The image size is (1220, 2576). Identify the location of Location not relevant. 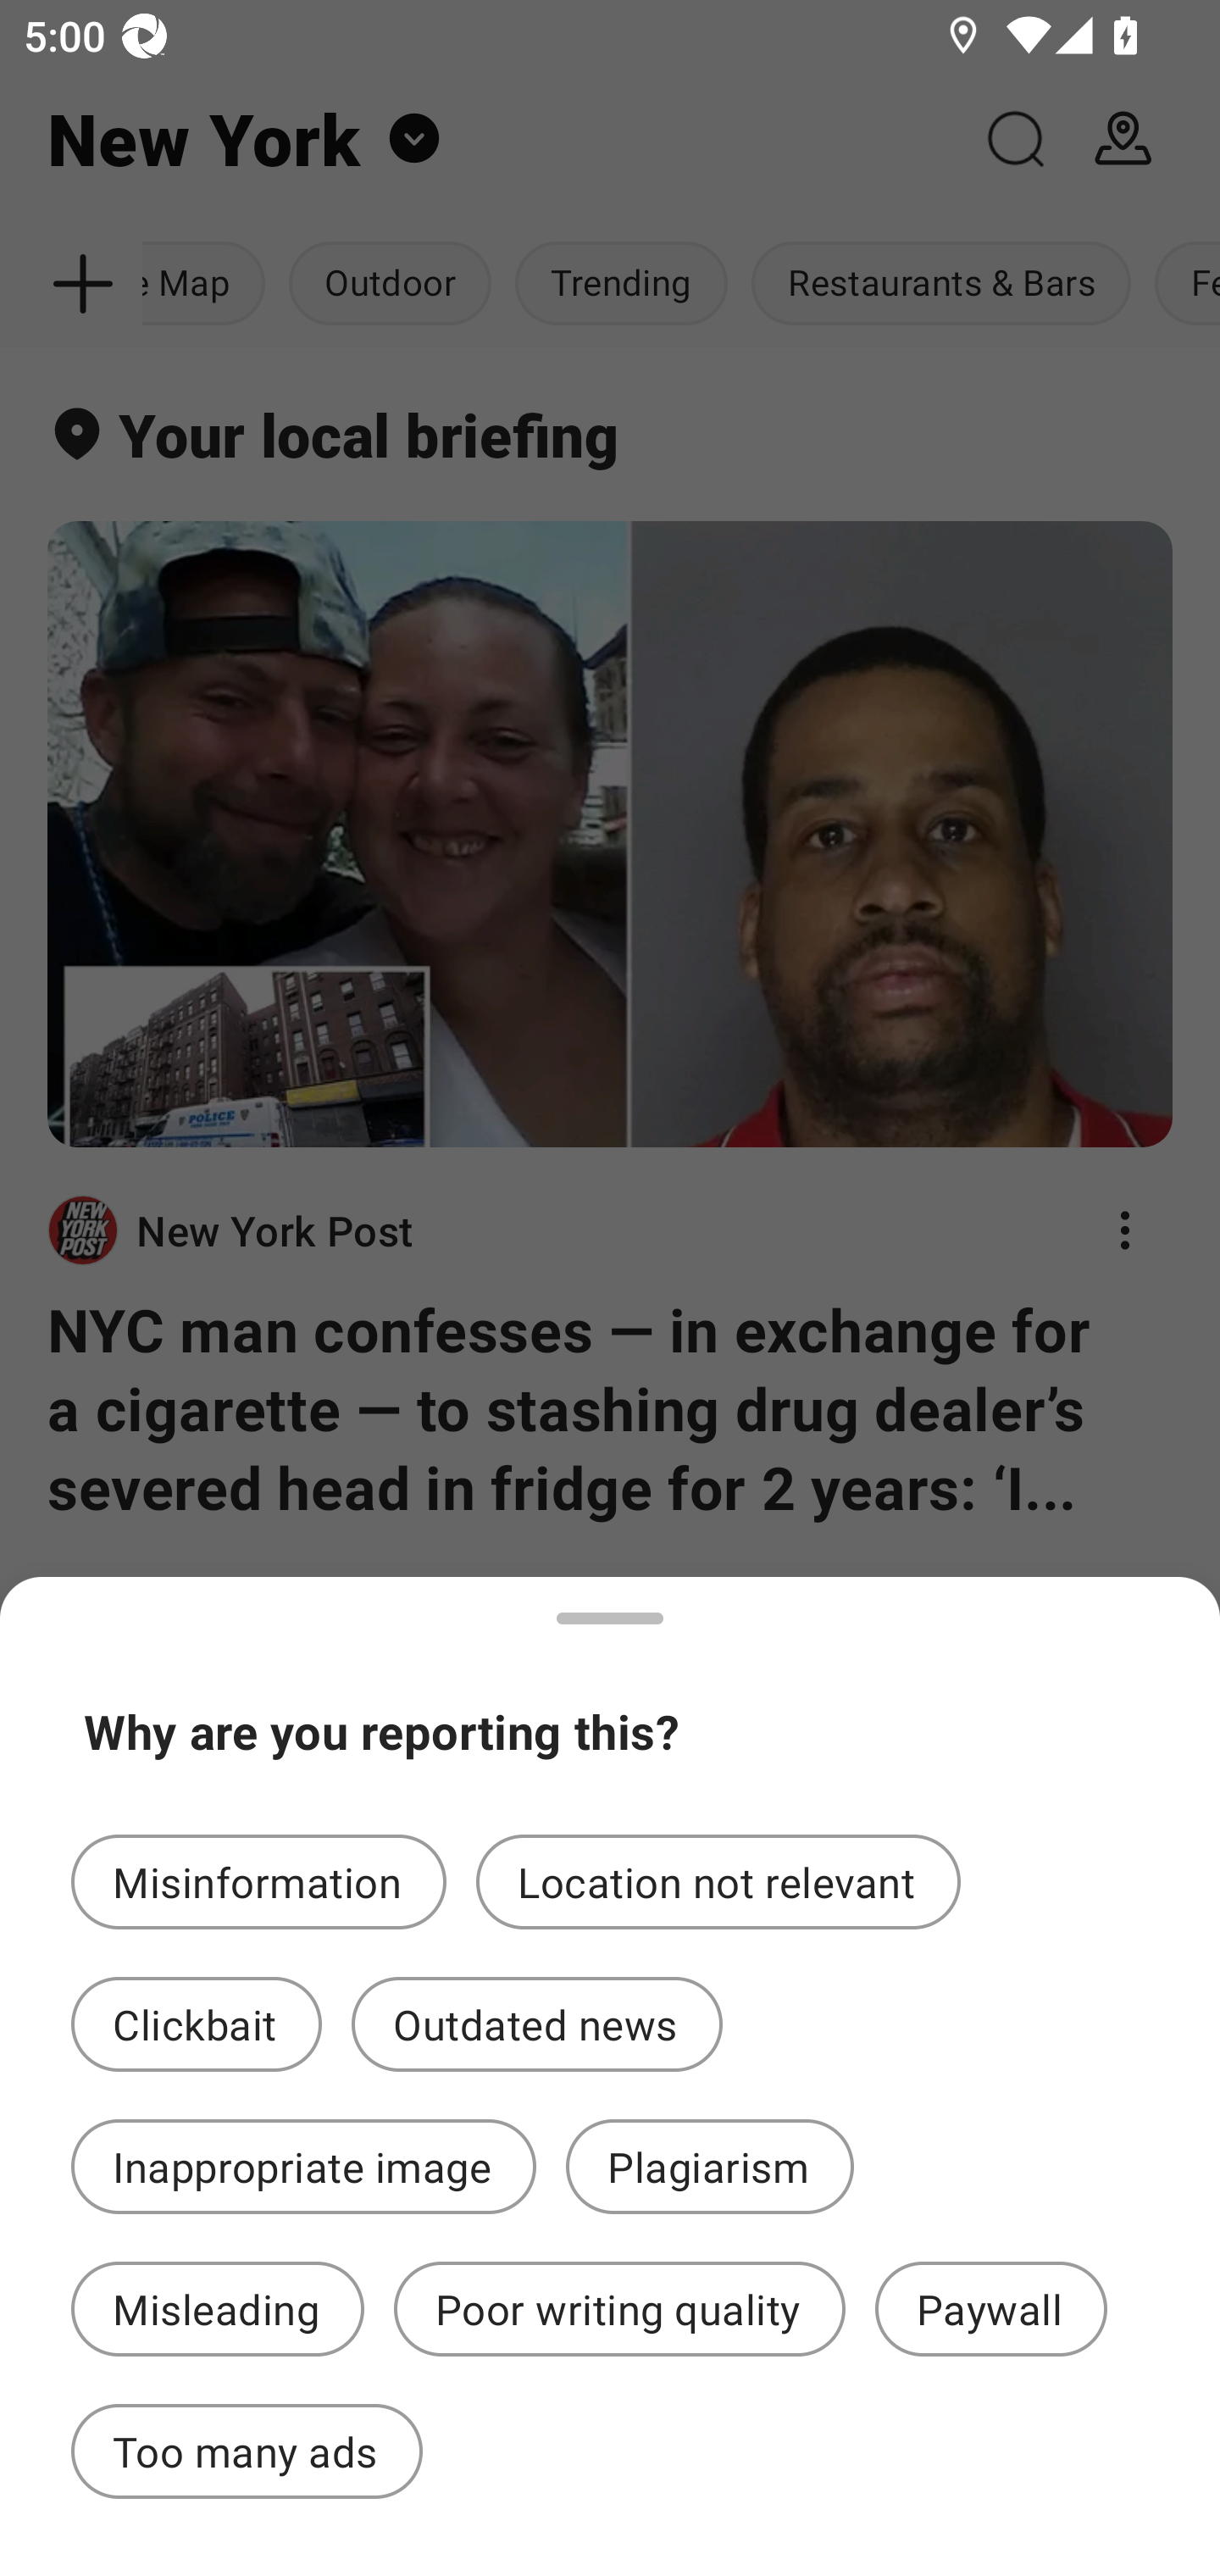
(718, 1881).